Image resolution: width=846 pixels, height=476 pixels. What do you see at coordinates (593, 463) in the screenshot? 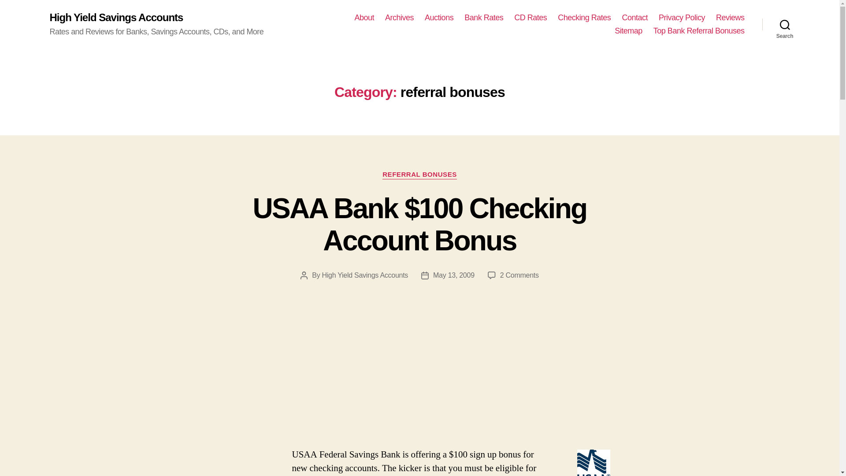
I see `usaa` at bounding box center [593, 463].